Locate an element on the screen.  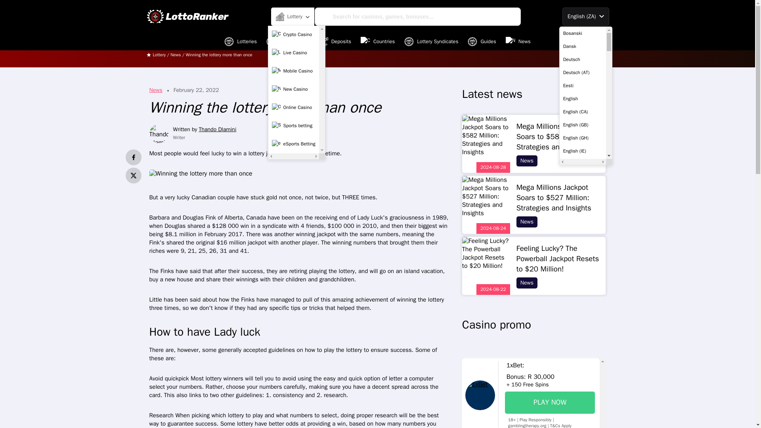
Hrvatski is located at coordinates (583, 424).